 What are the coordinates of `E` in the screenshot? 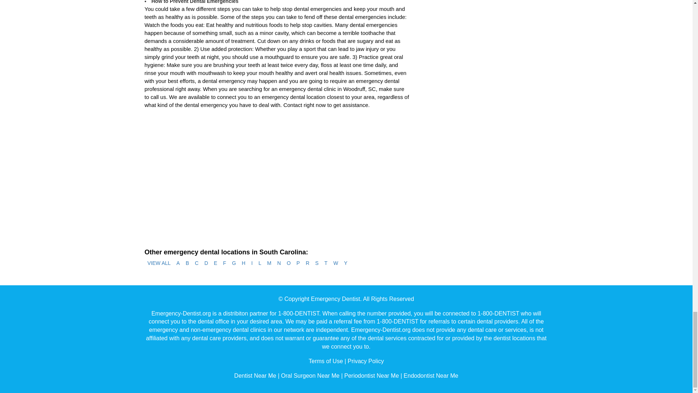 It's located at (215, 263).